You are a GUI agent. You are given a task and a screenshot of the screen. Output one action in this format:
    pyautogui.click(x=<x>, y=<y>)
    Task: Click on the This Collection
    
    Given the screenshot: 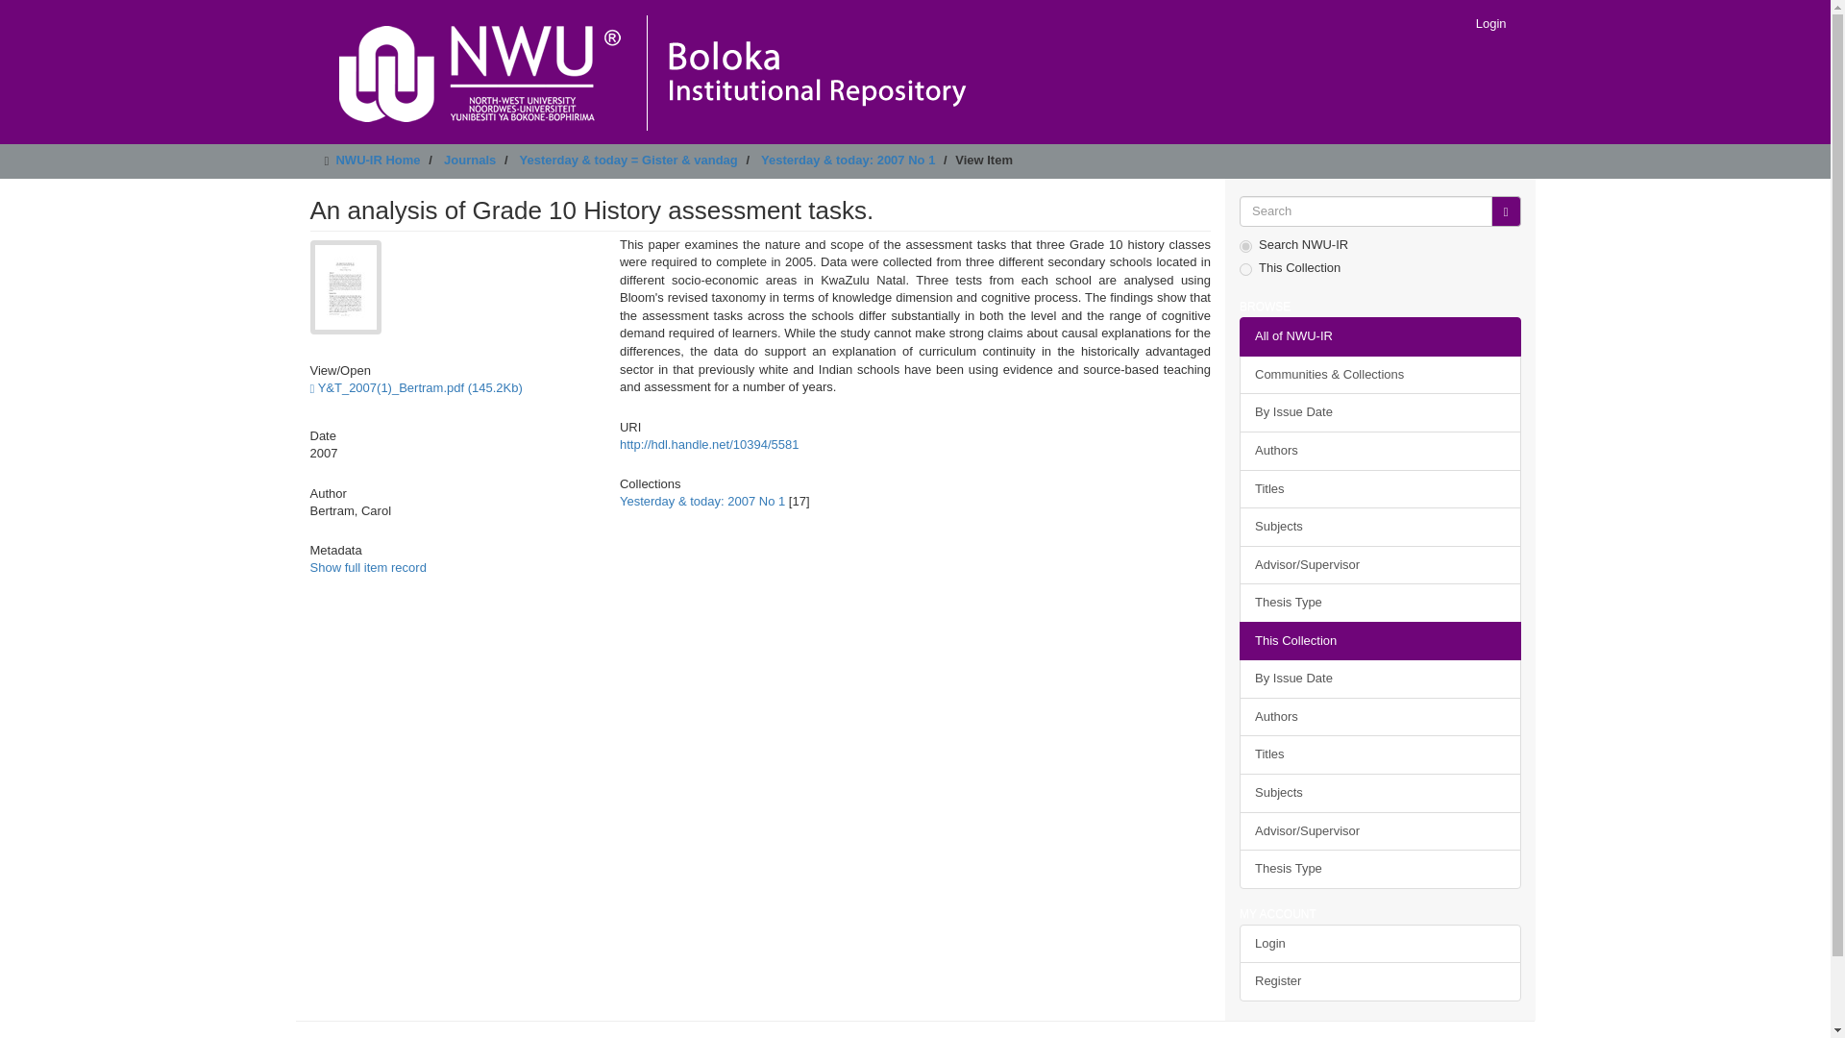 What is the action you would take?
    pyautogui.click(x=1380, y=640)
    